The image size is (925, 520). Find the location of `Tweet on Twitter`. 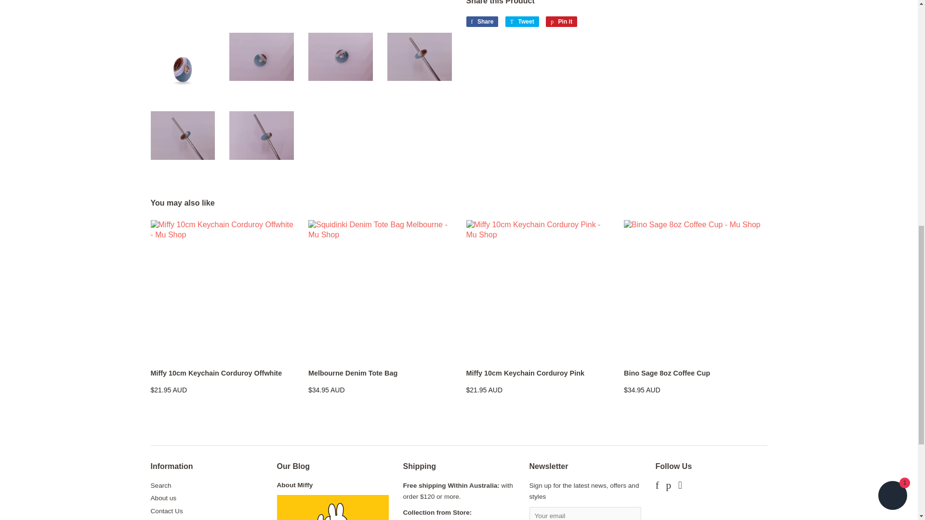

Tweet on Twitter is located at coordinates (522, 21).